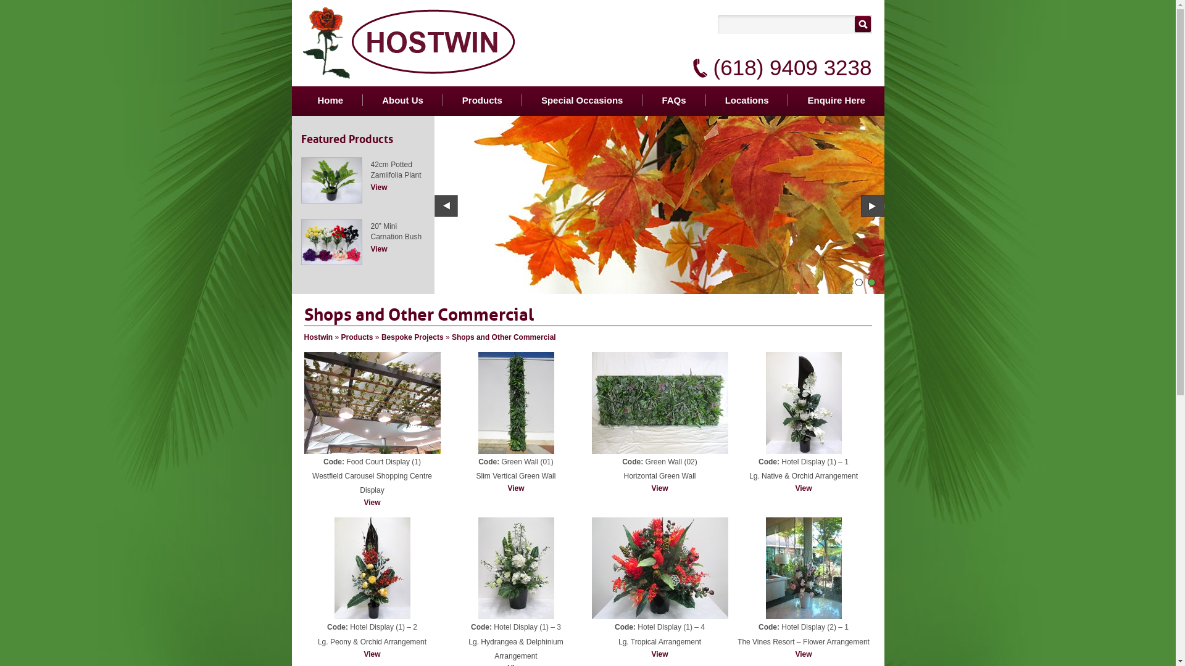 This screenshot has height=666, width=1185. Describe the element at coordinates (659, 488) in the screenshot. I see `View` at that location.